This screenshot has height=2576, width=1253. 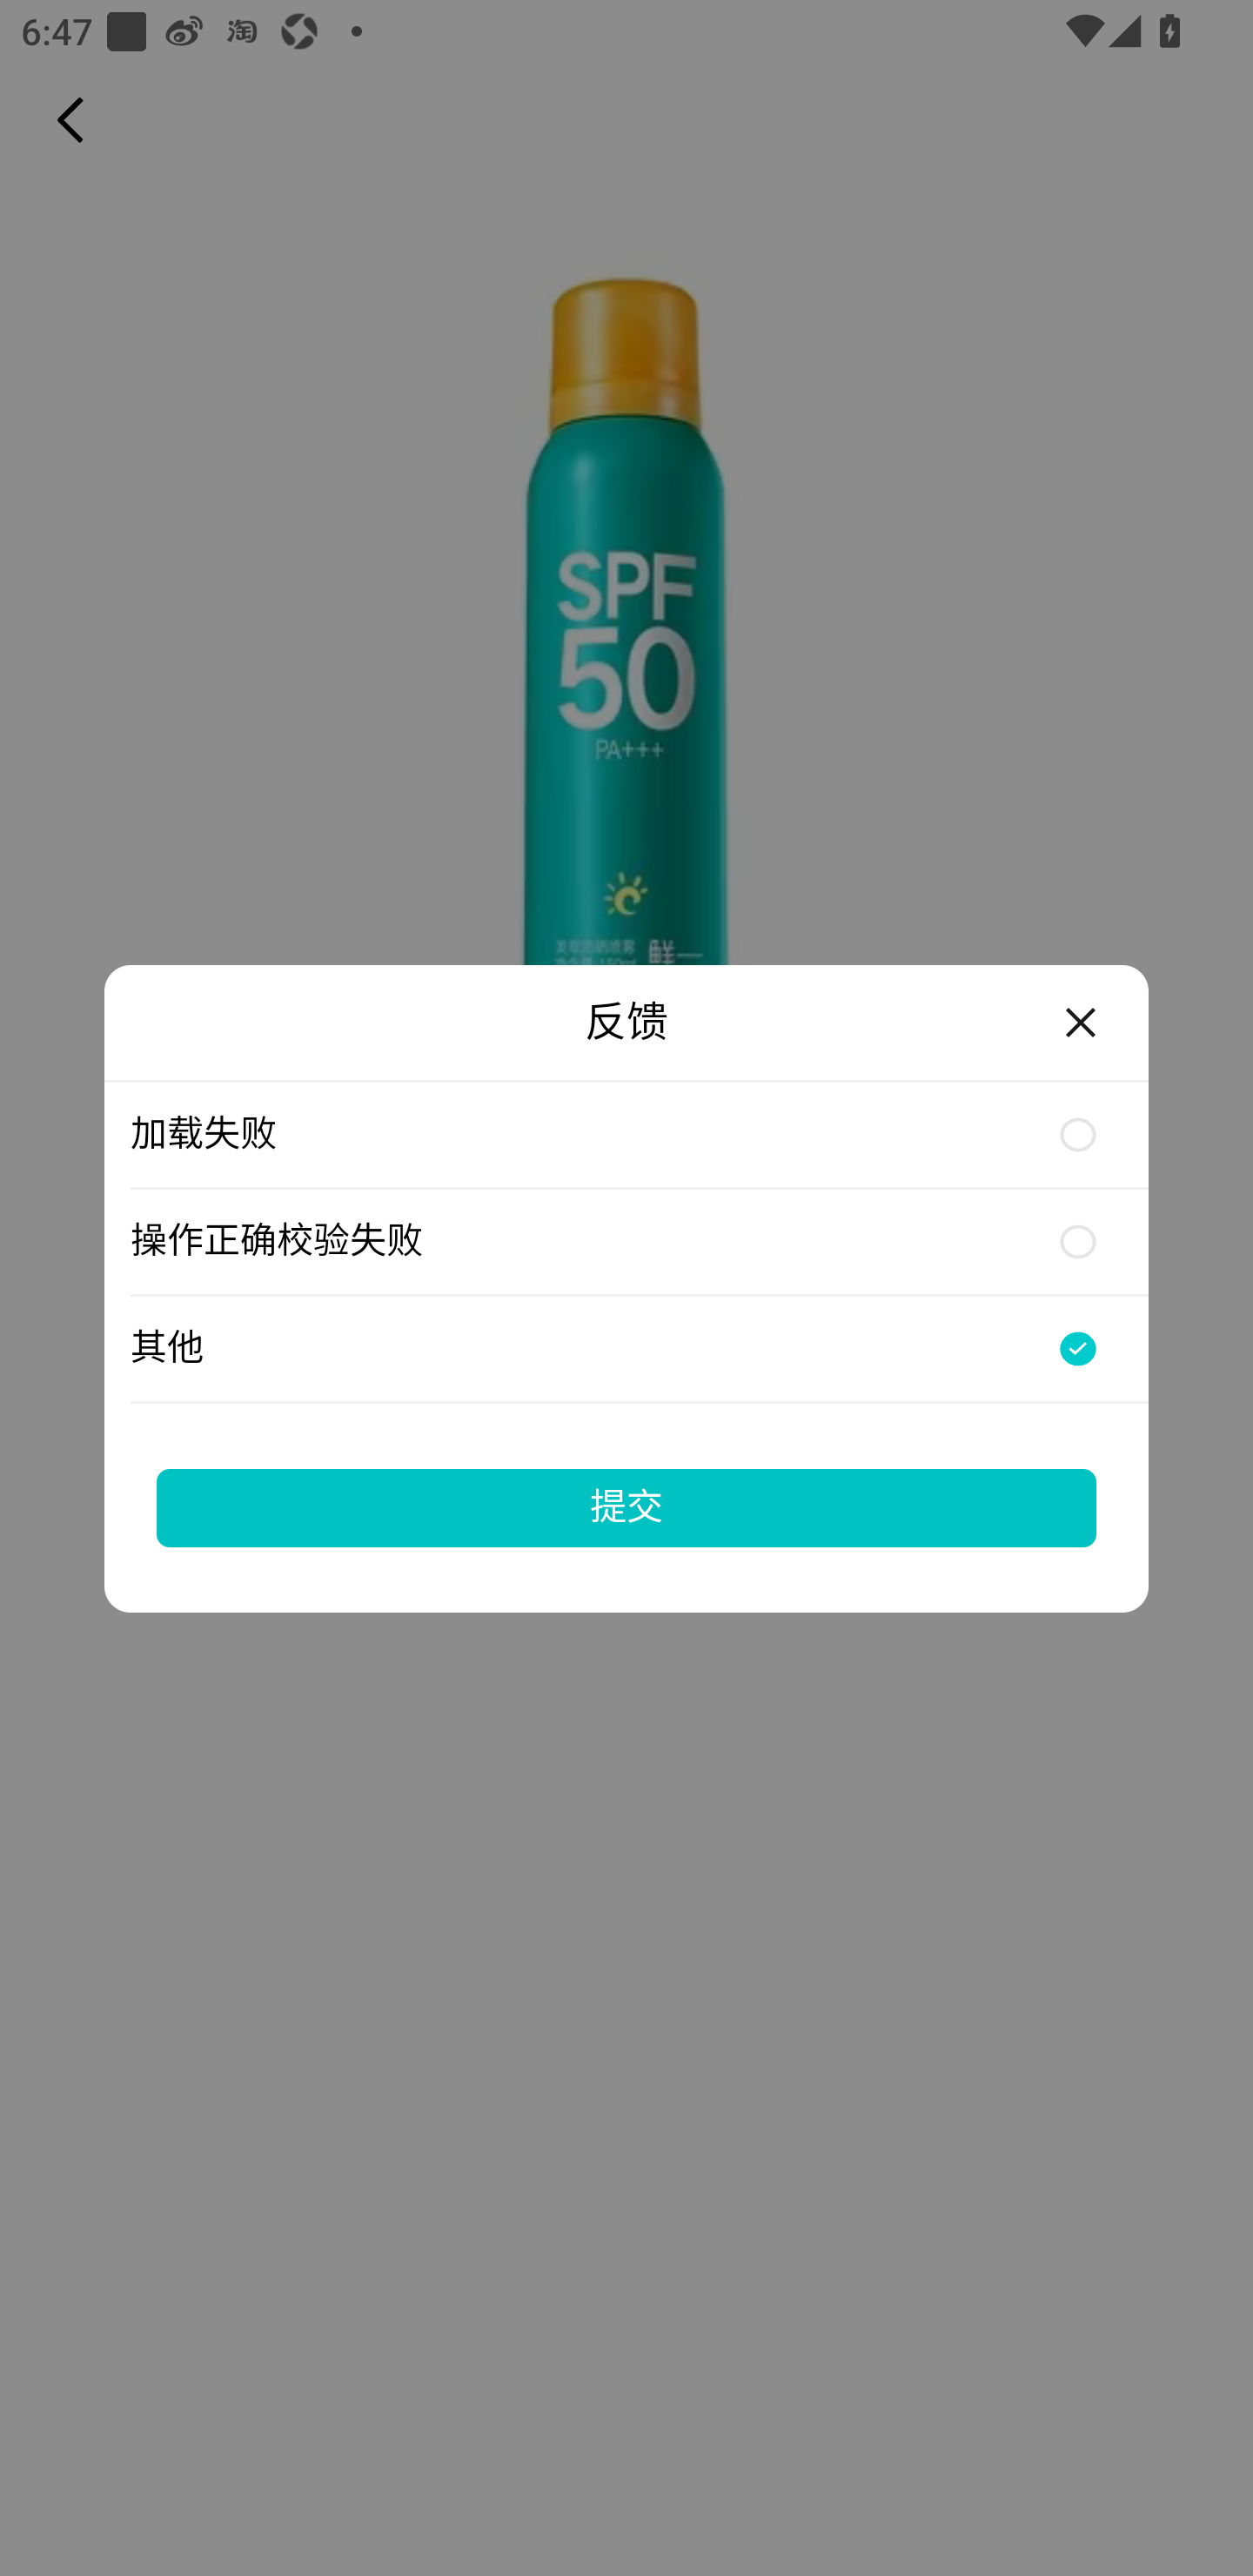 I want to click on 提交, so click(x=626, y=1507).